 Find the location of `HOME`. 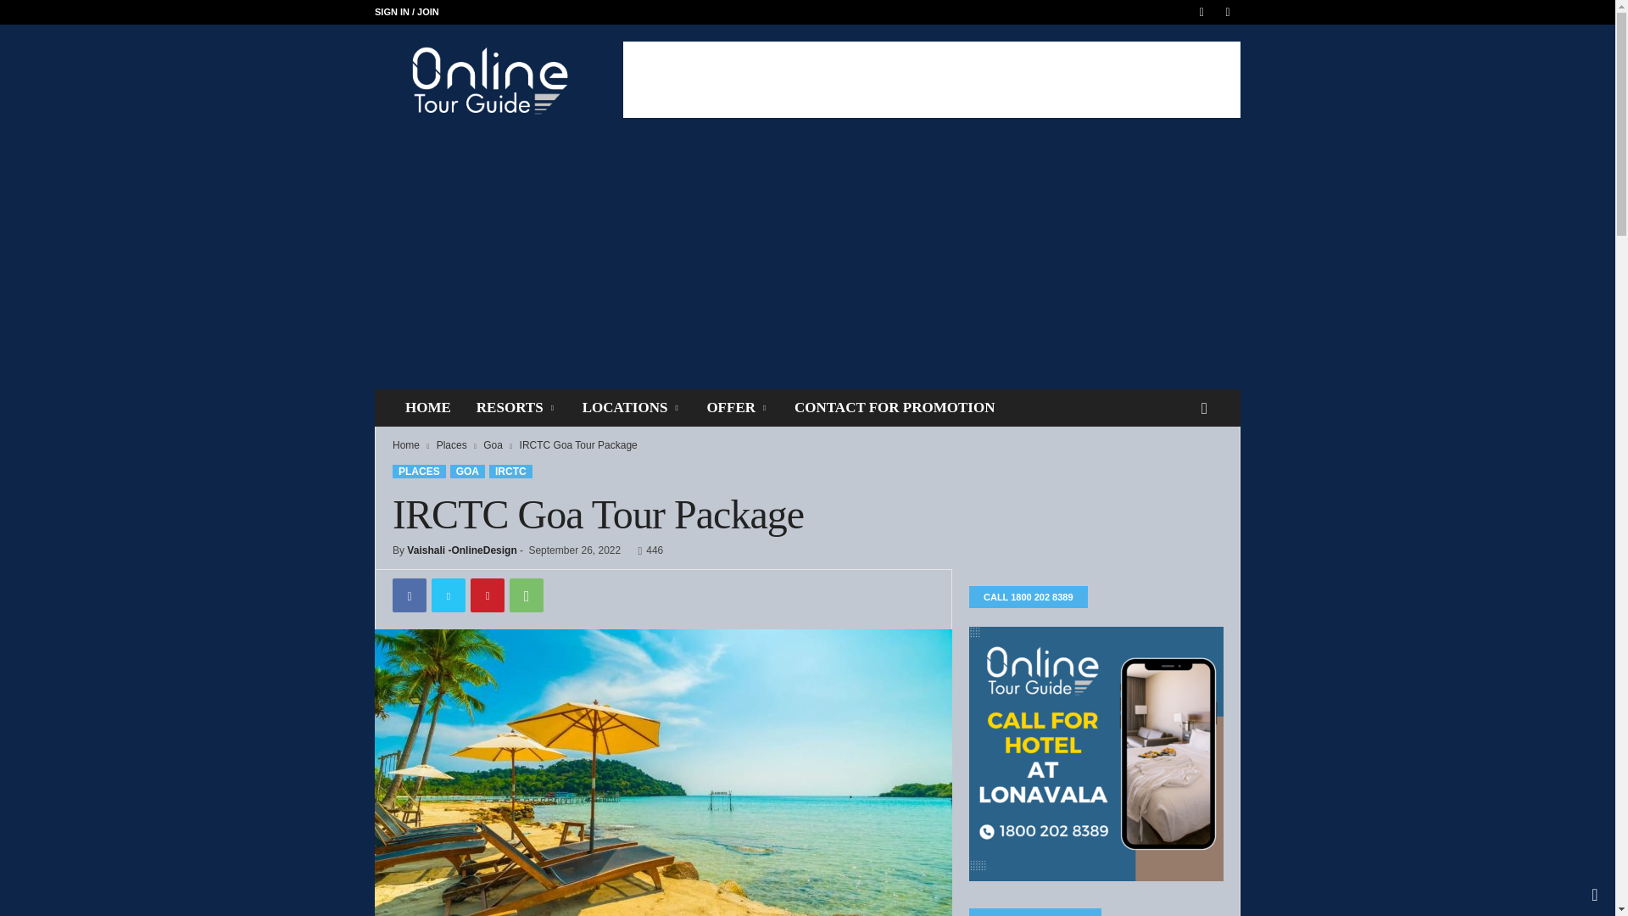

HOME is located at coordinates (427, 408).